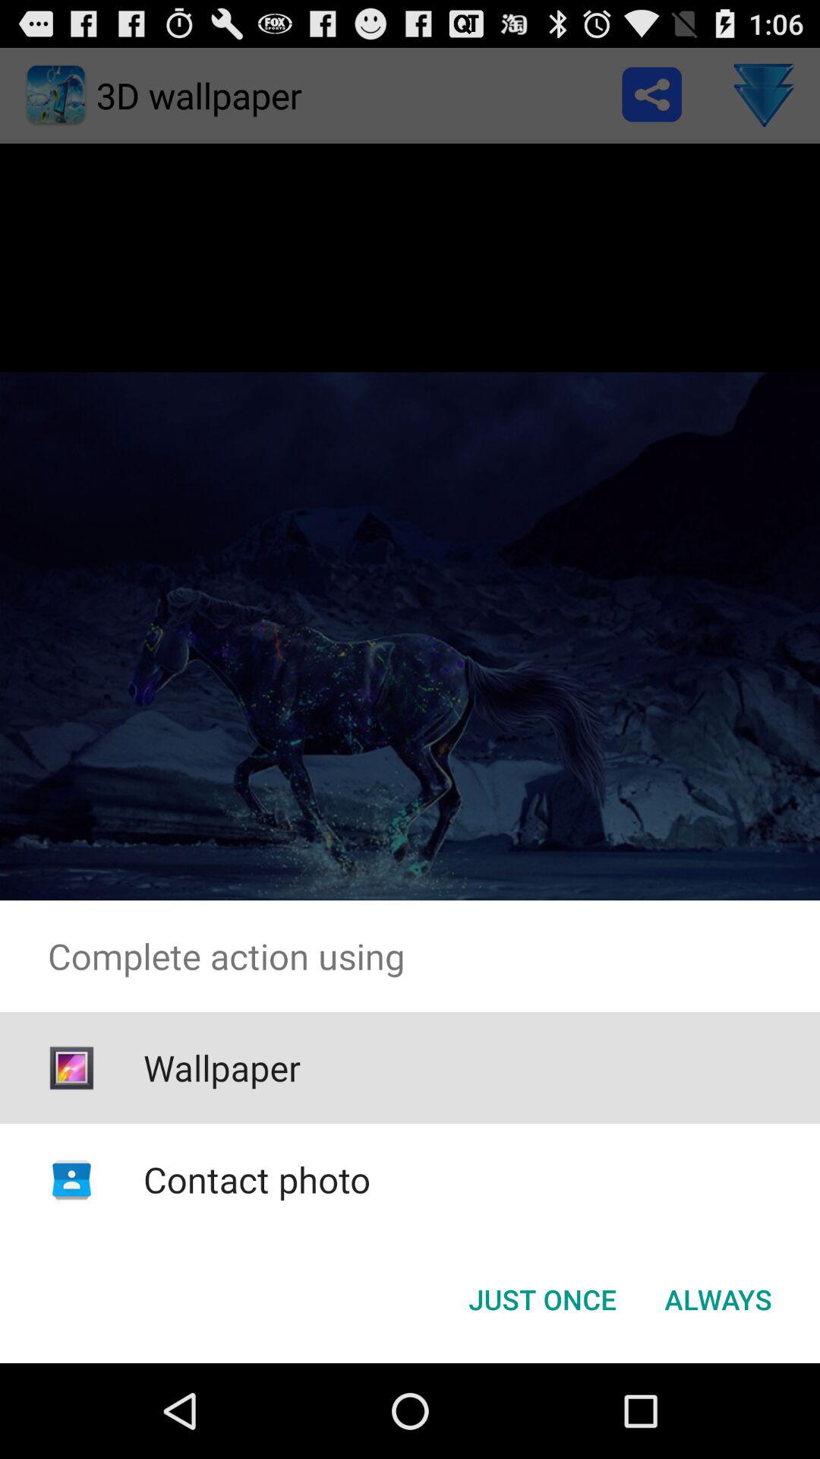 The width and height of the screenshot is (820, 1459). What do you see at coordinates (222, 1068) in the screenshot?
I see `turn off app below the complete action using app` at bounding box center [222, 1068].